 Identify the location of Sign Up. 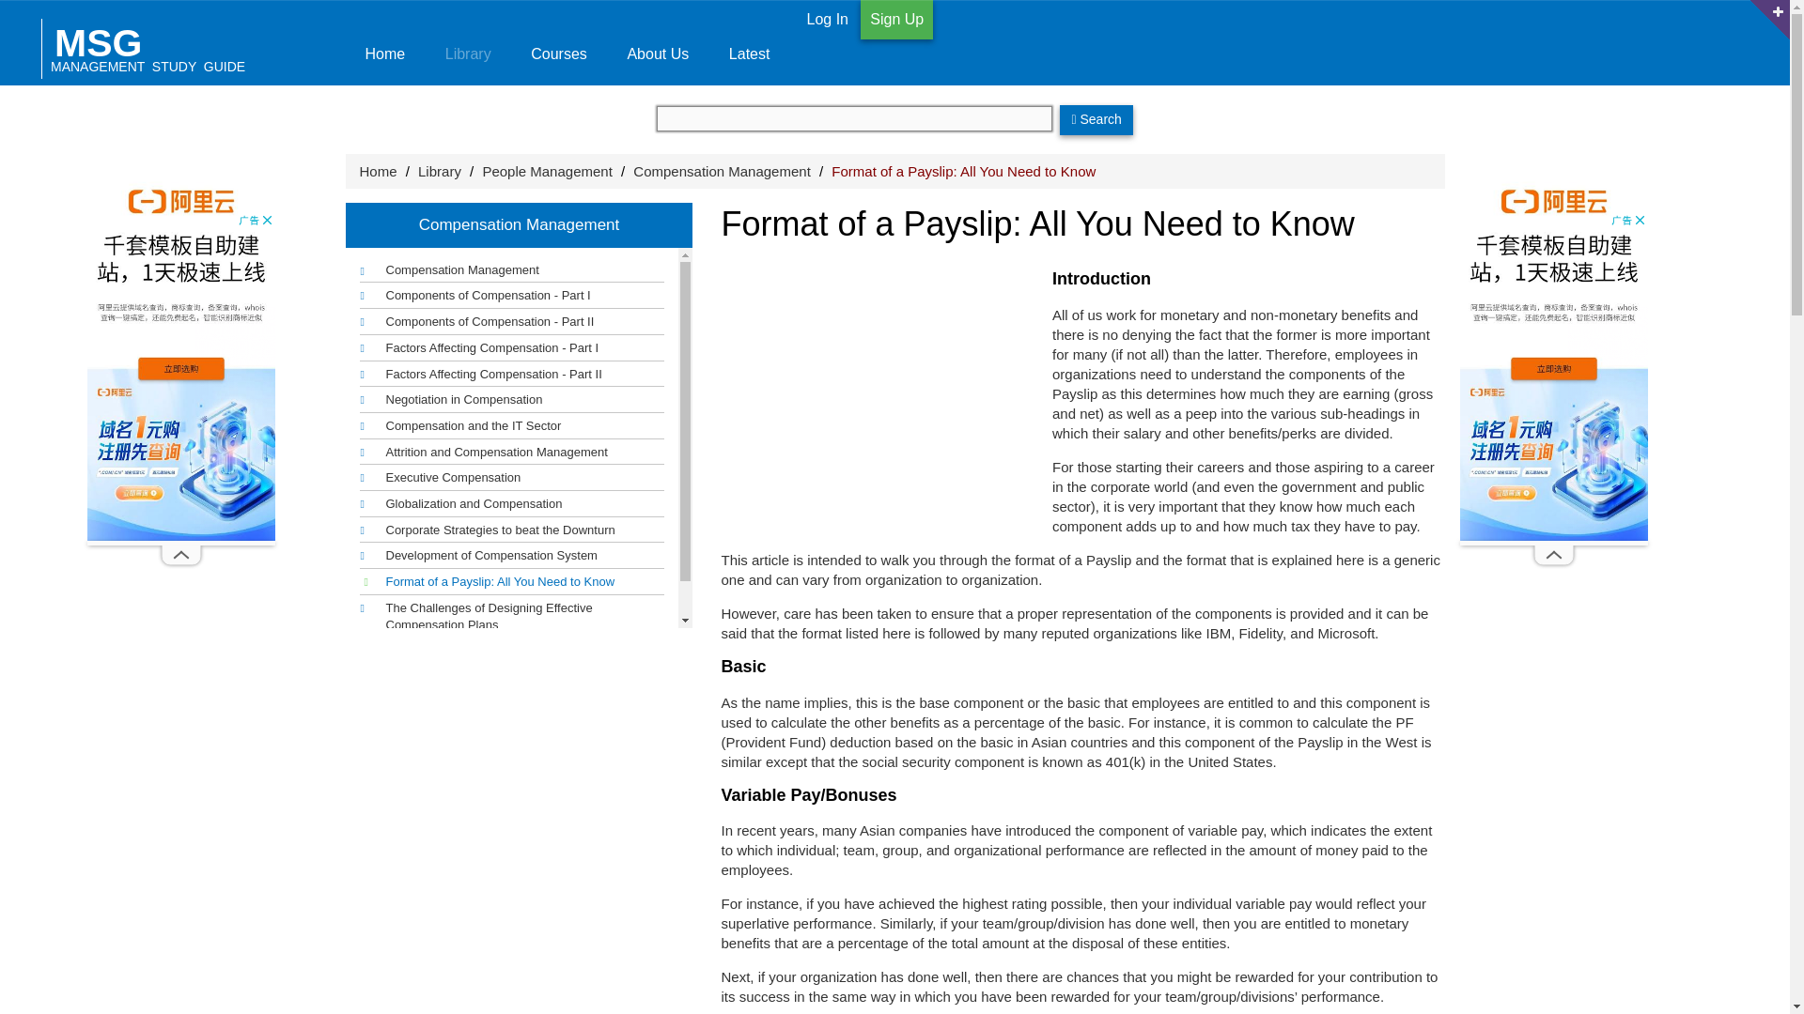
(896, 19).